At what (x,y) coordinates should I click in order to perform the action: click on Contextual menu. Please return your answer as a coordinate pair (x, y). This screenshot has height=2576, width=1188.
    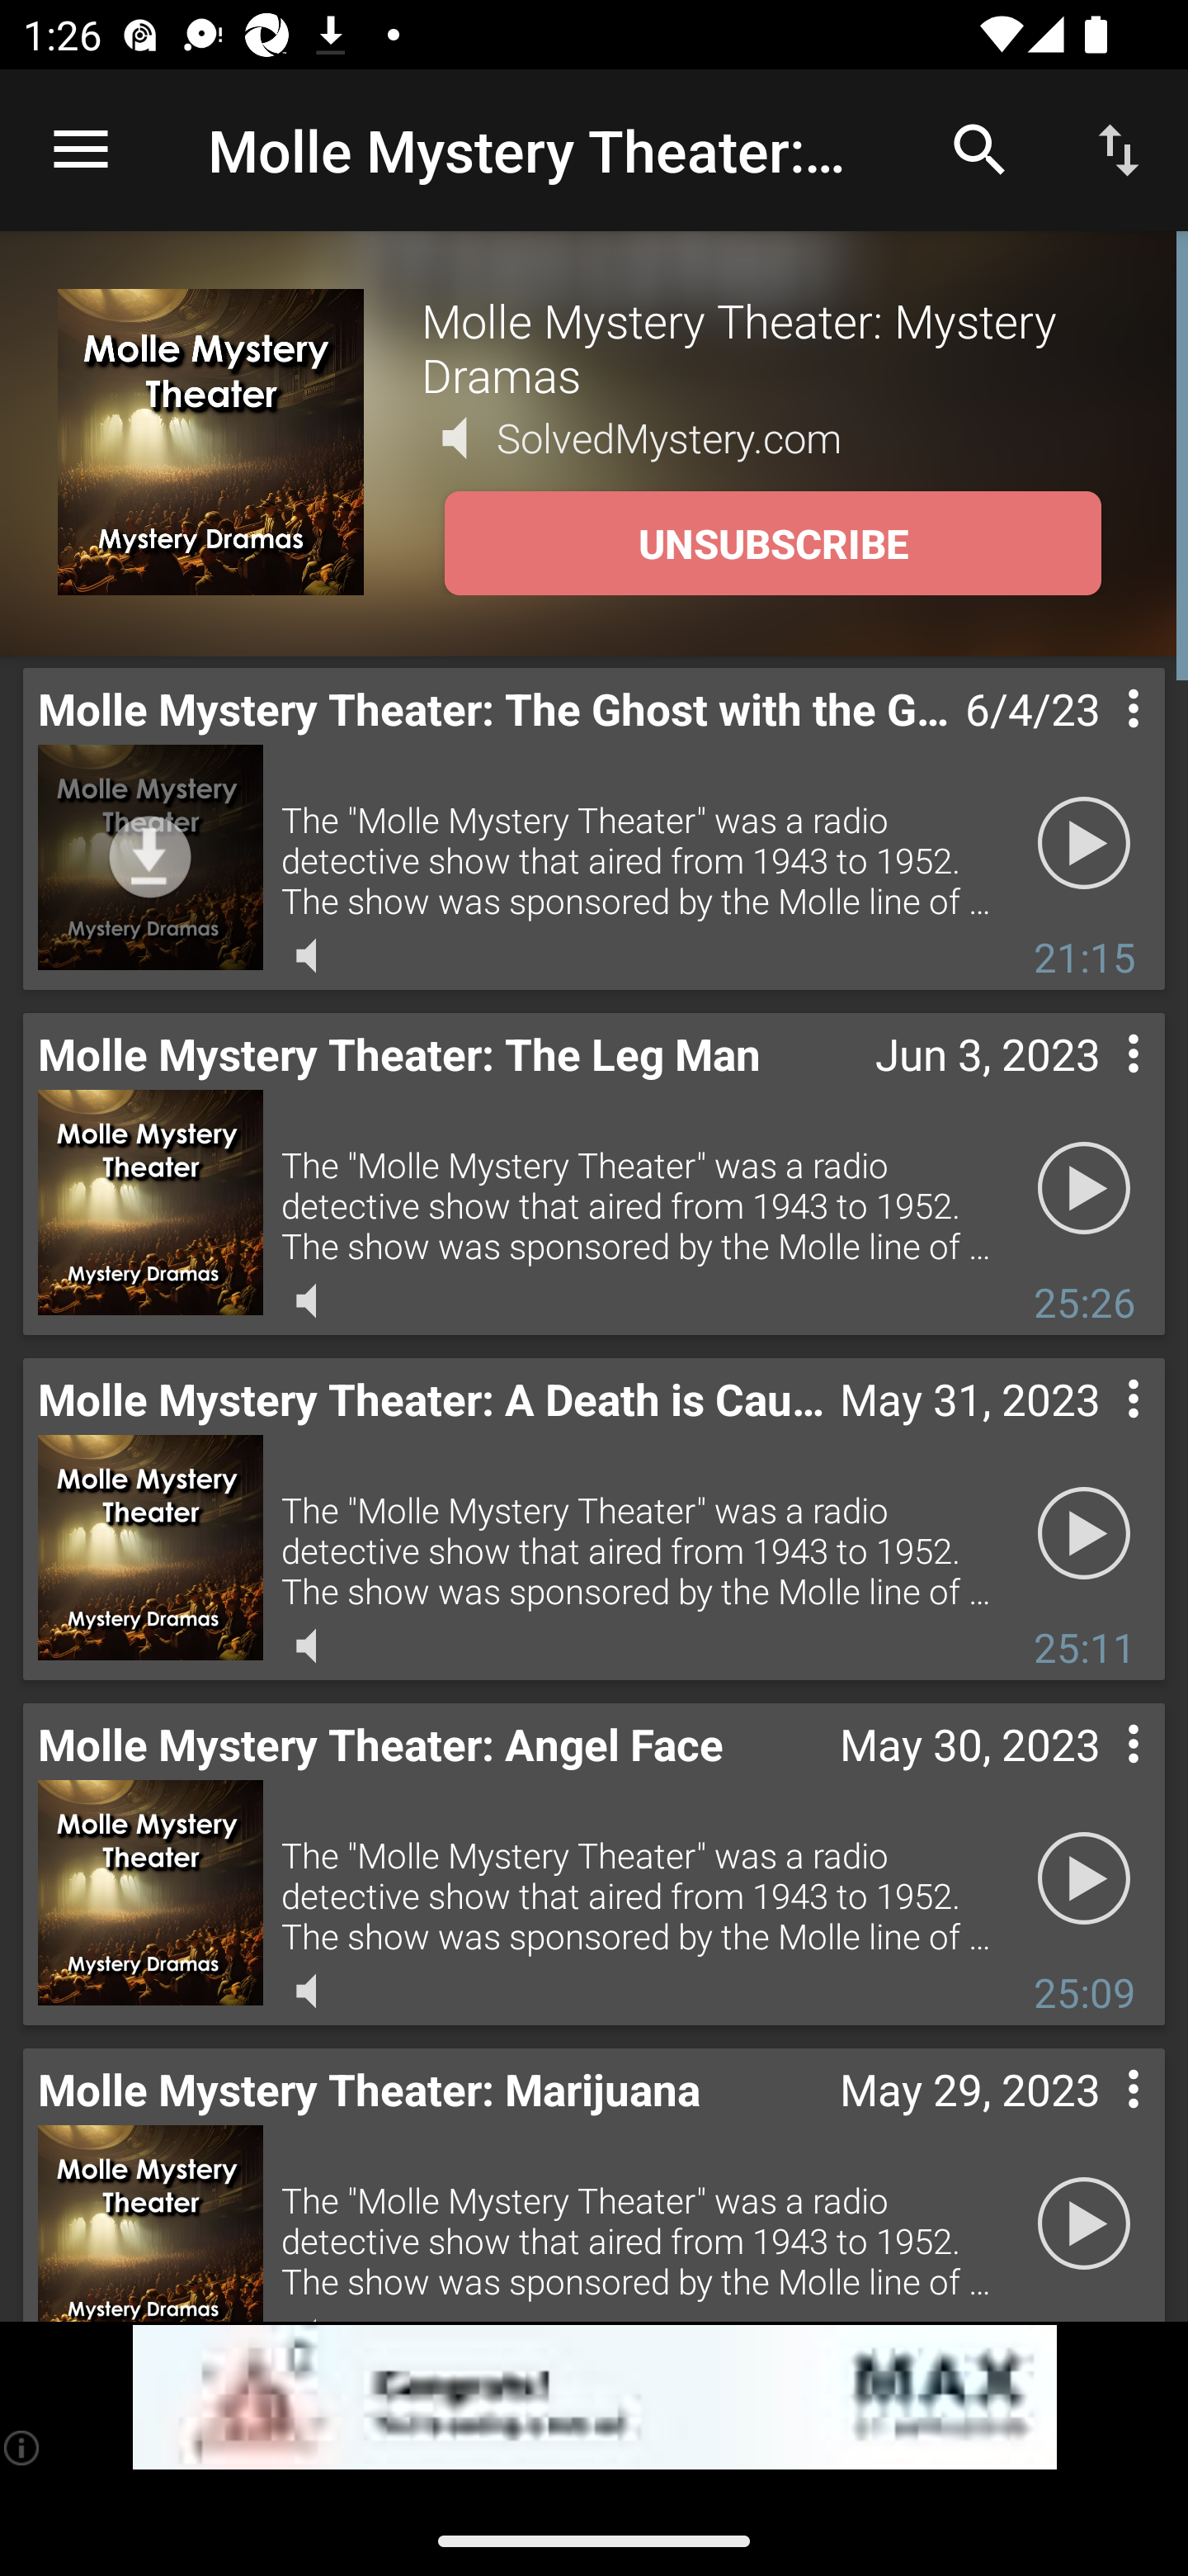
    Looking at the image, I should click on (1097, 1430).